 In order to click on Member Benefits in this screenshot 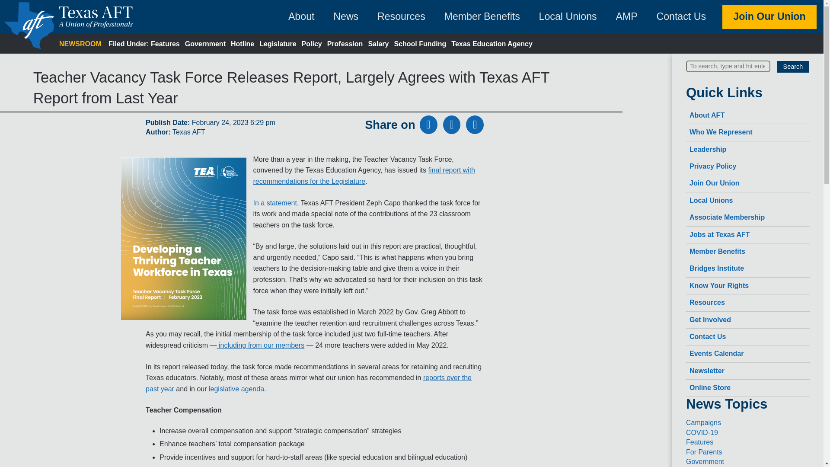, I will do `click(748, 252)`.